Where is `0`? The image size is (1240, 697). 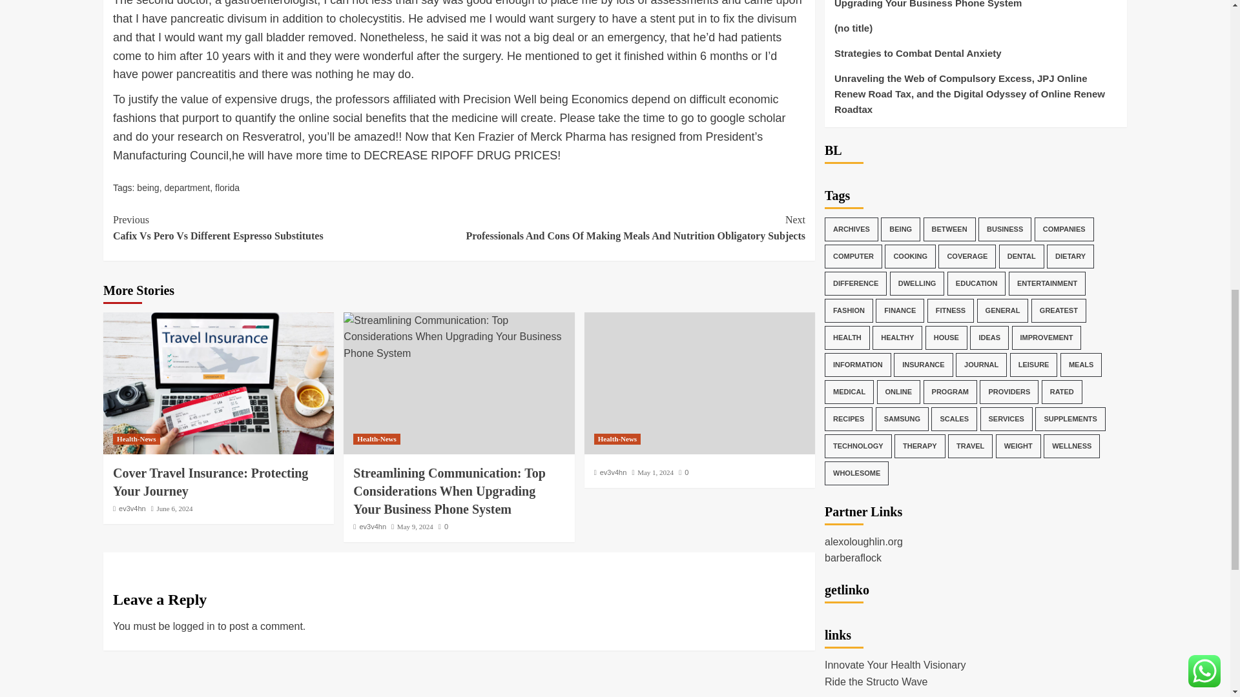 0 is located at coordinates (443, 527).